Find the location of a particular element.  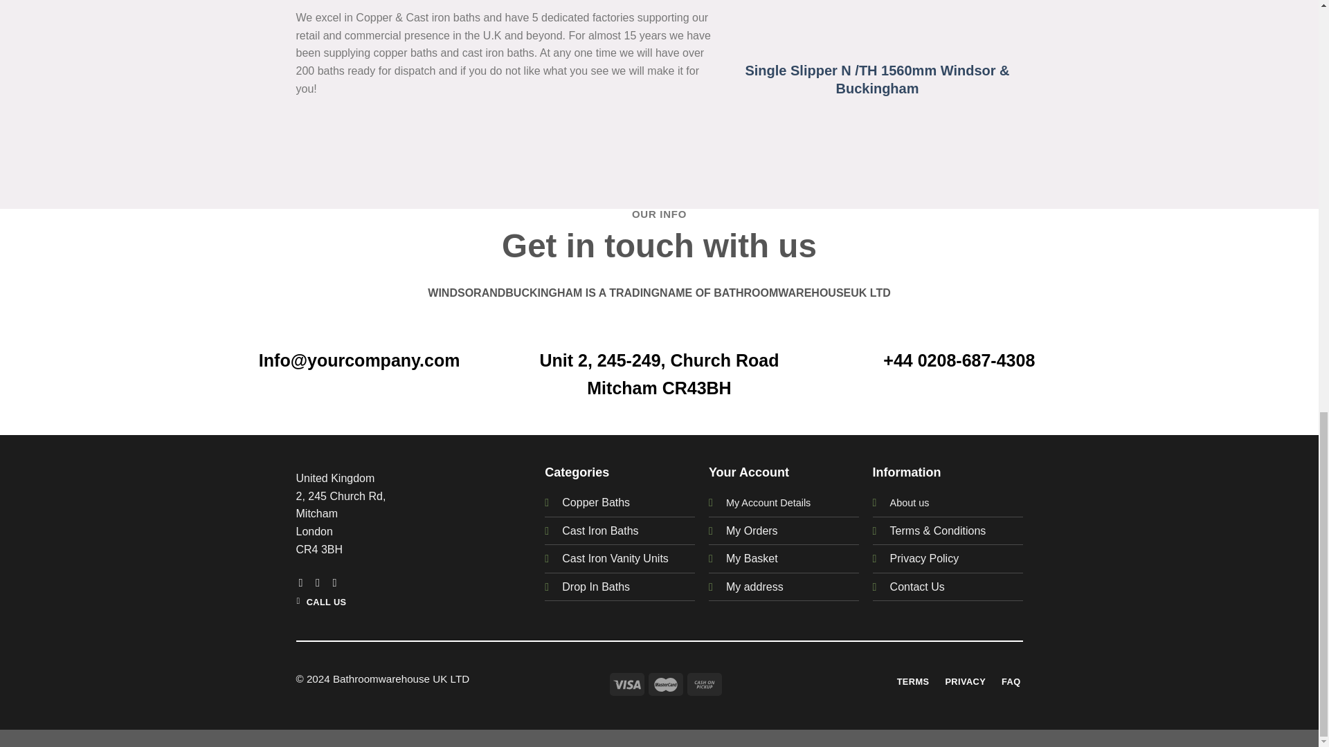

My Basket is located at coordinates (752, 559).